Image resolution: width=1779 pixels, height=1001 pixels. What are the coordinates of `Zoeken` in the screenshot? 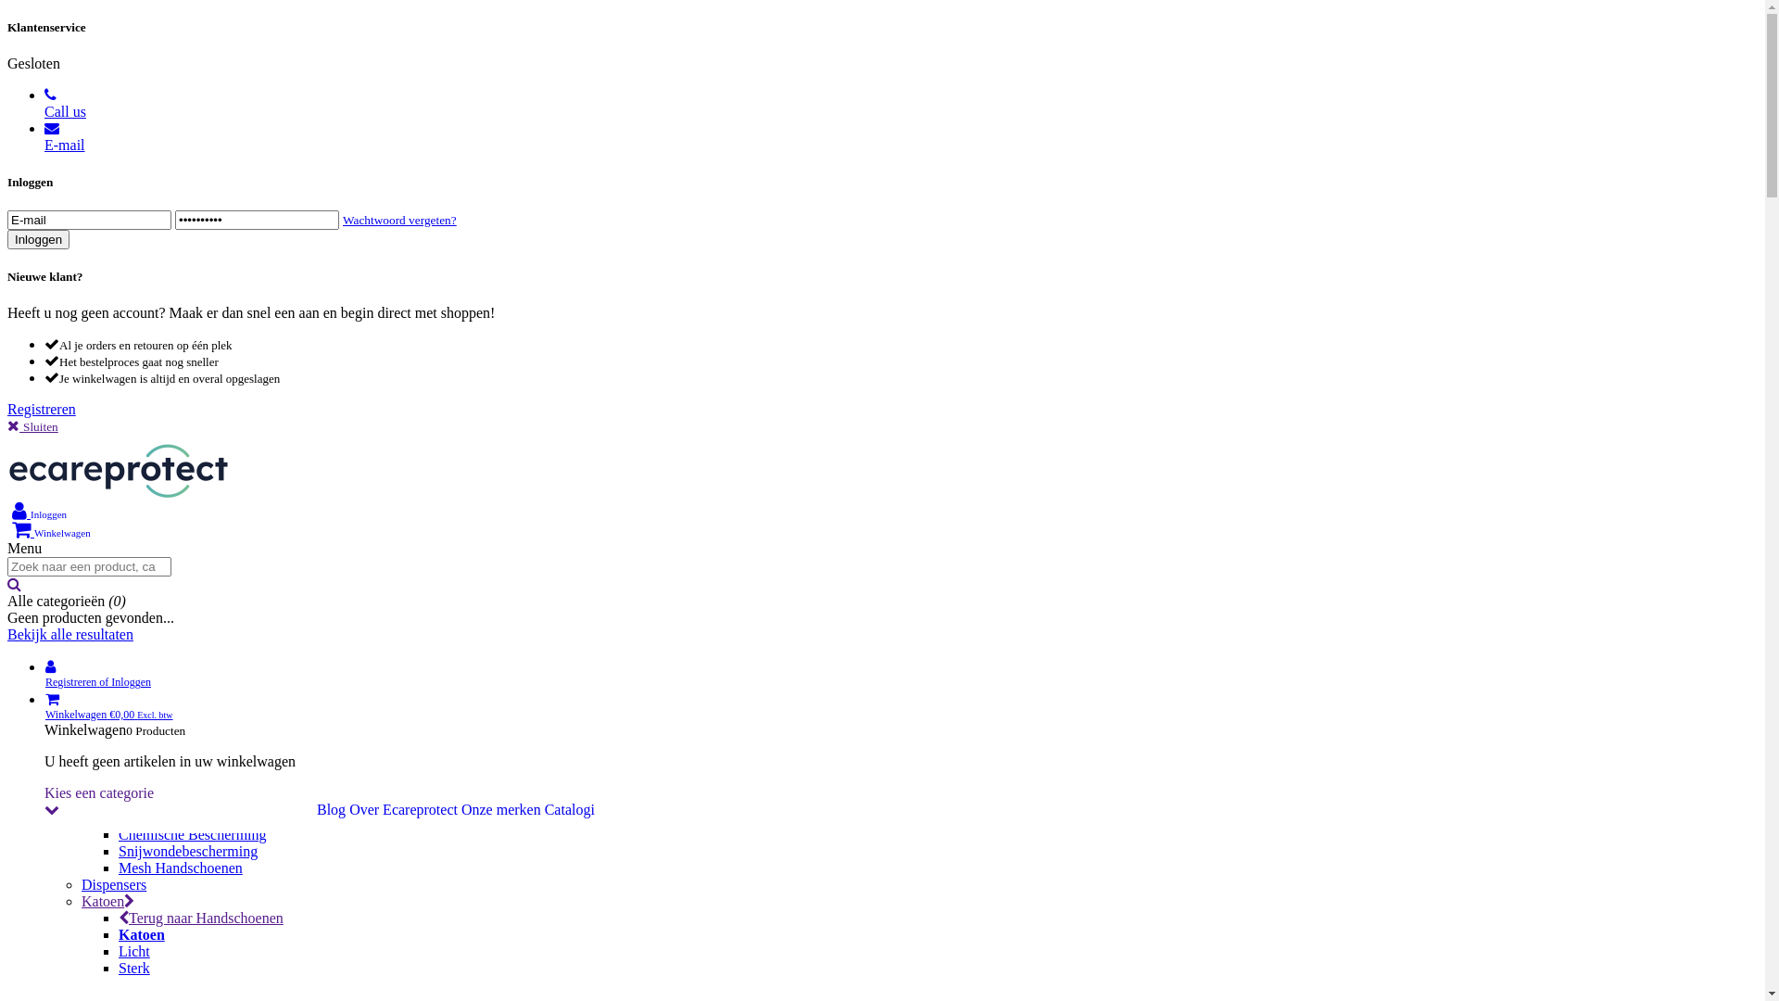 It's located at (15, 584).